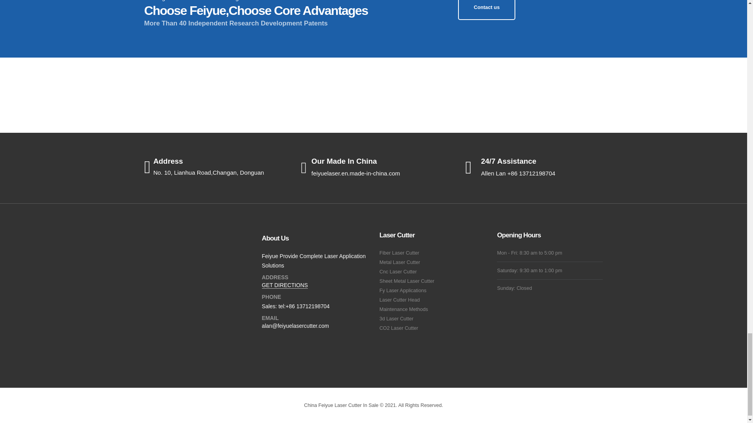 This screenshot has width=753, height=423. What do you see at coordinates (487, 9) in the screenshot?
I see `Appointment` at bounding box center [487, 9].